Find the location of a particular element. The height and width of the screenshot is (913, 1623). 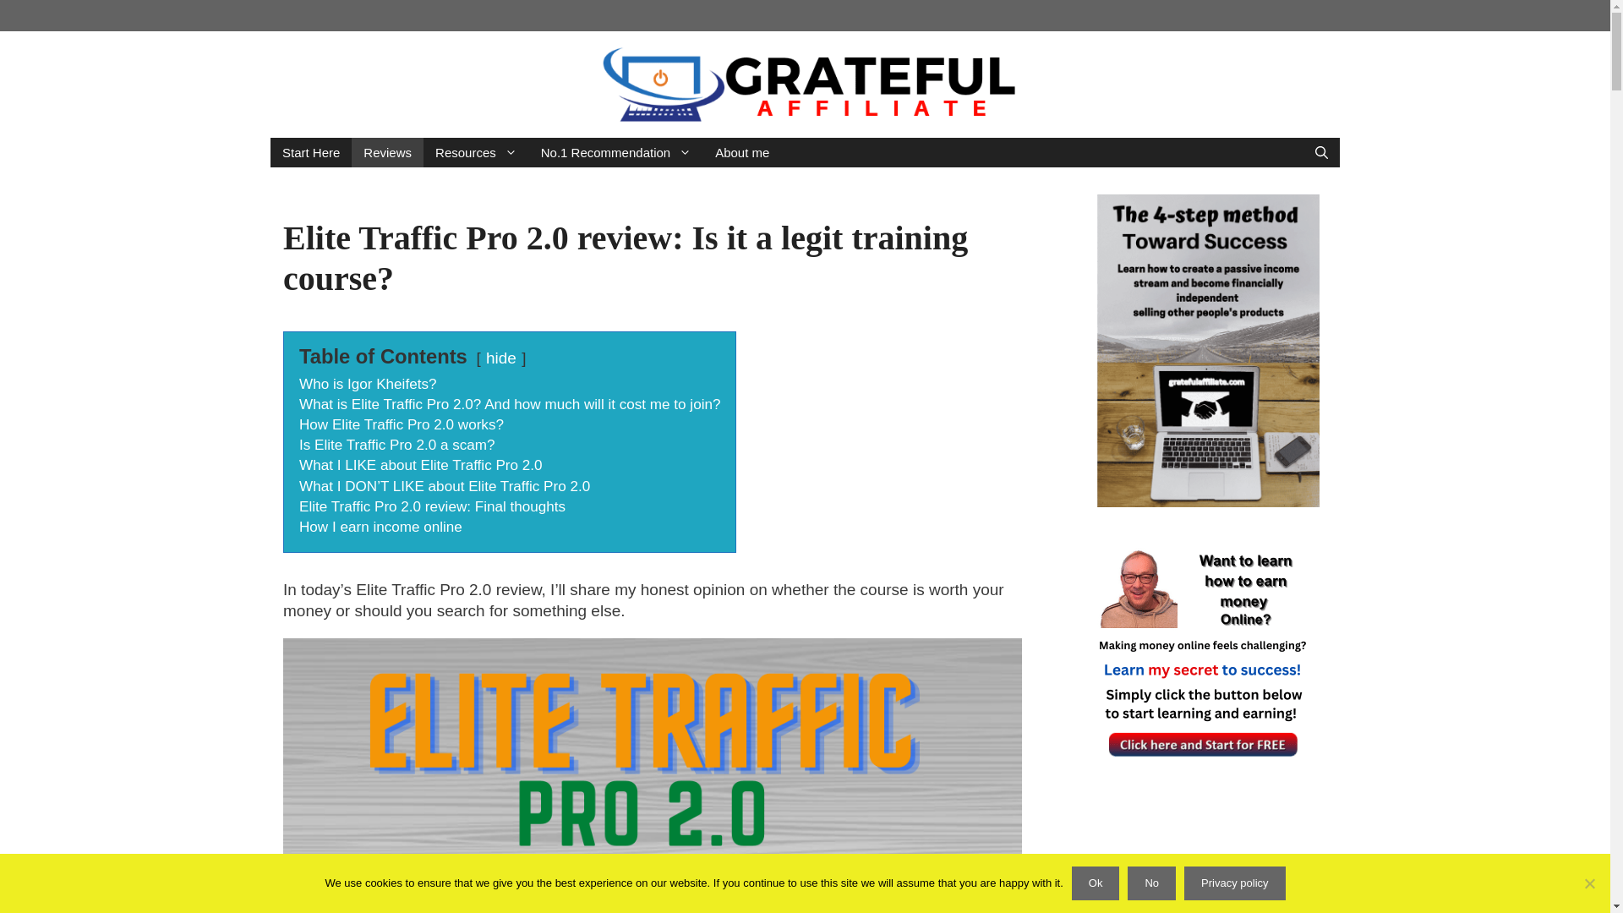

No.1 Recommendation is located at coordinates (615, 152).